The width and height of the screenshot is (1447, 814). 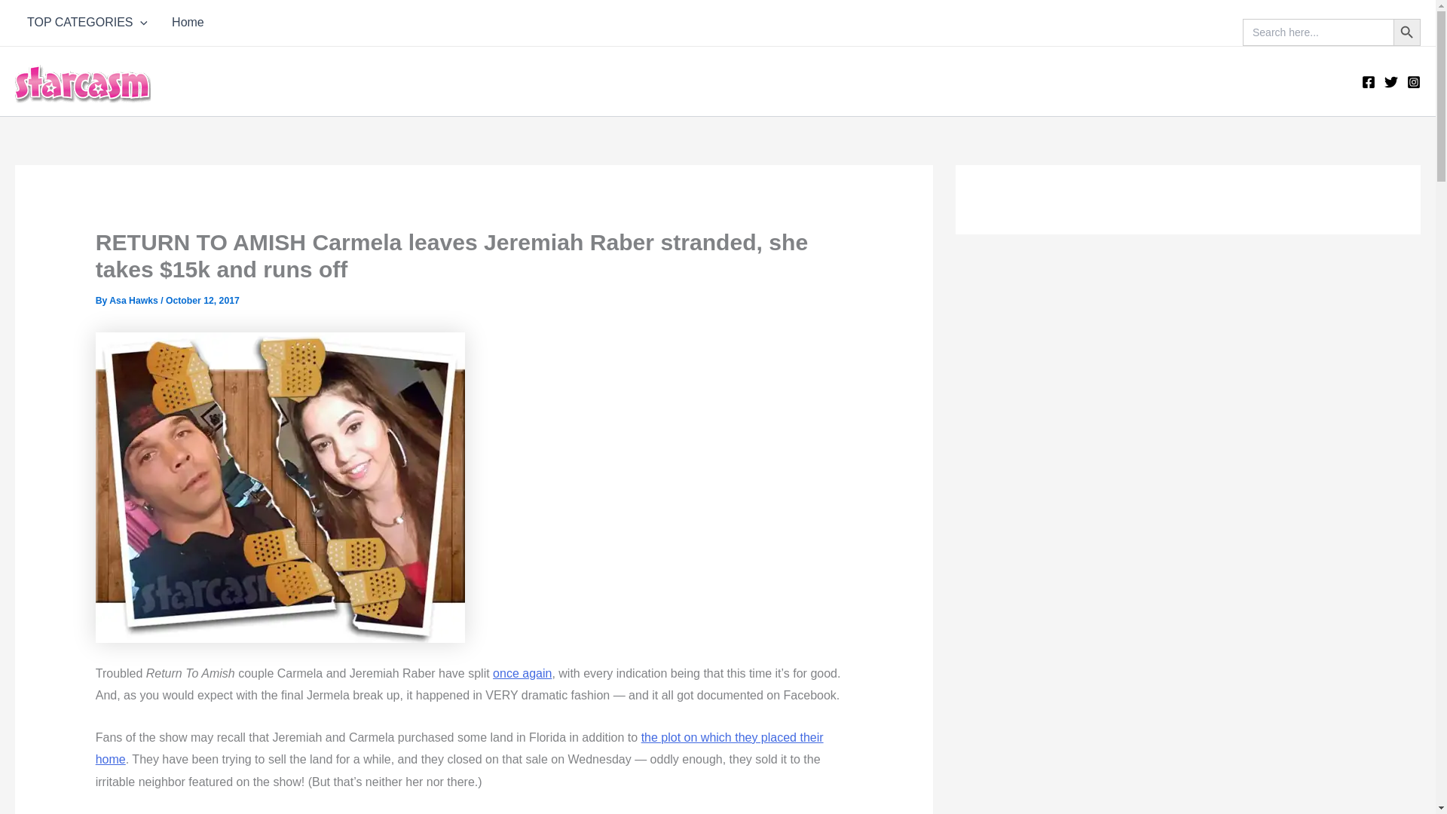 I want to click on once again, so click(x=522, y=672).